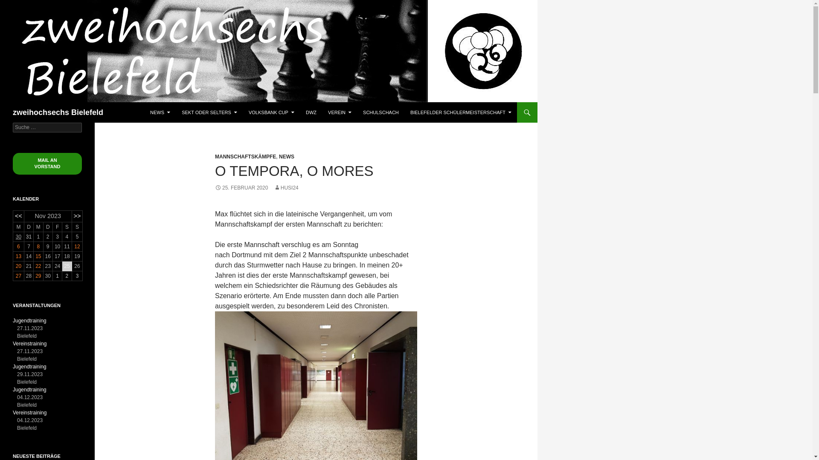 This screenshot has width=819, height=460. I want to click on Vereinstraining, so click(30, 344).